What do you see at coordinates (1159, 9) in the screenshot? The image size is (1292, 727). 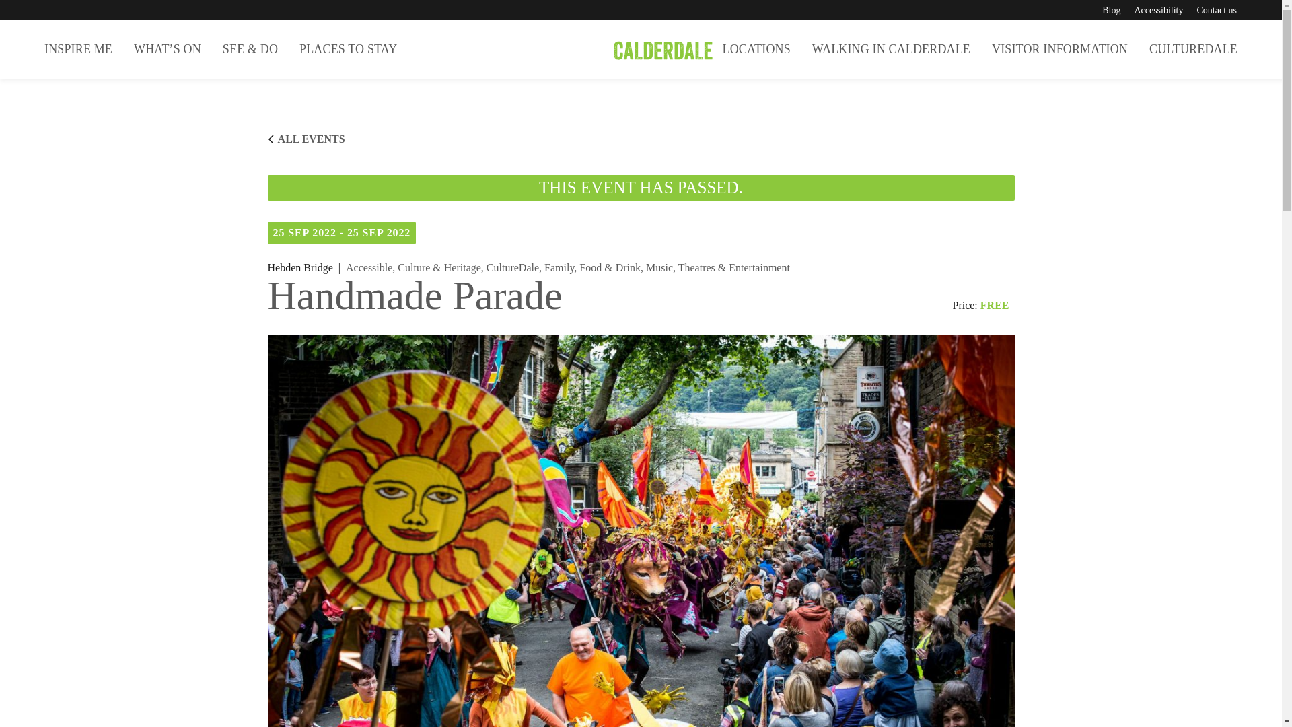 I see `Accessibility` at bounding box center [1159, 9].